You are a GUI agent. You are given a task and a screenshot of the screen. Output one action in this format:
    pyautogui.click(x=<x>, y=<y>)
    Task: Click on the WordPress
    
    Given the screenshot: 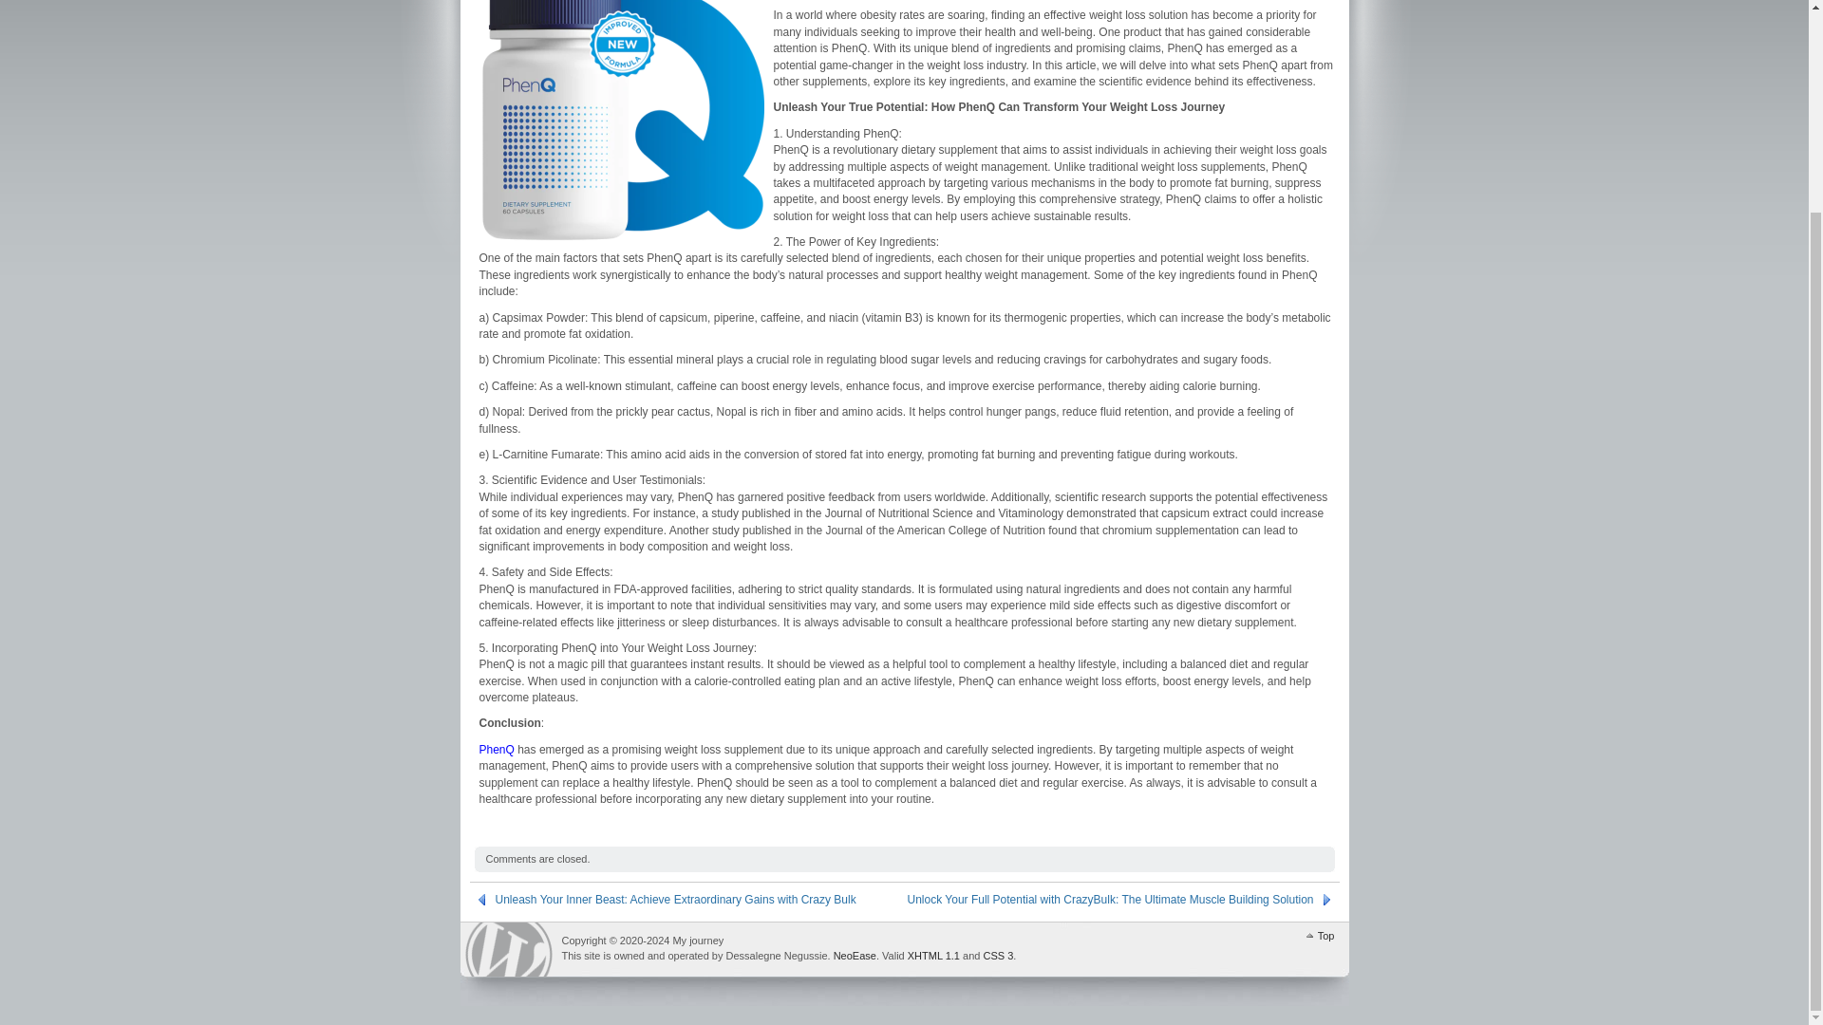 What is the action you would take?
    pyautogui.click(x=508, y=949)
    